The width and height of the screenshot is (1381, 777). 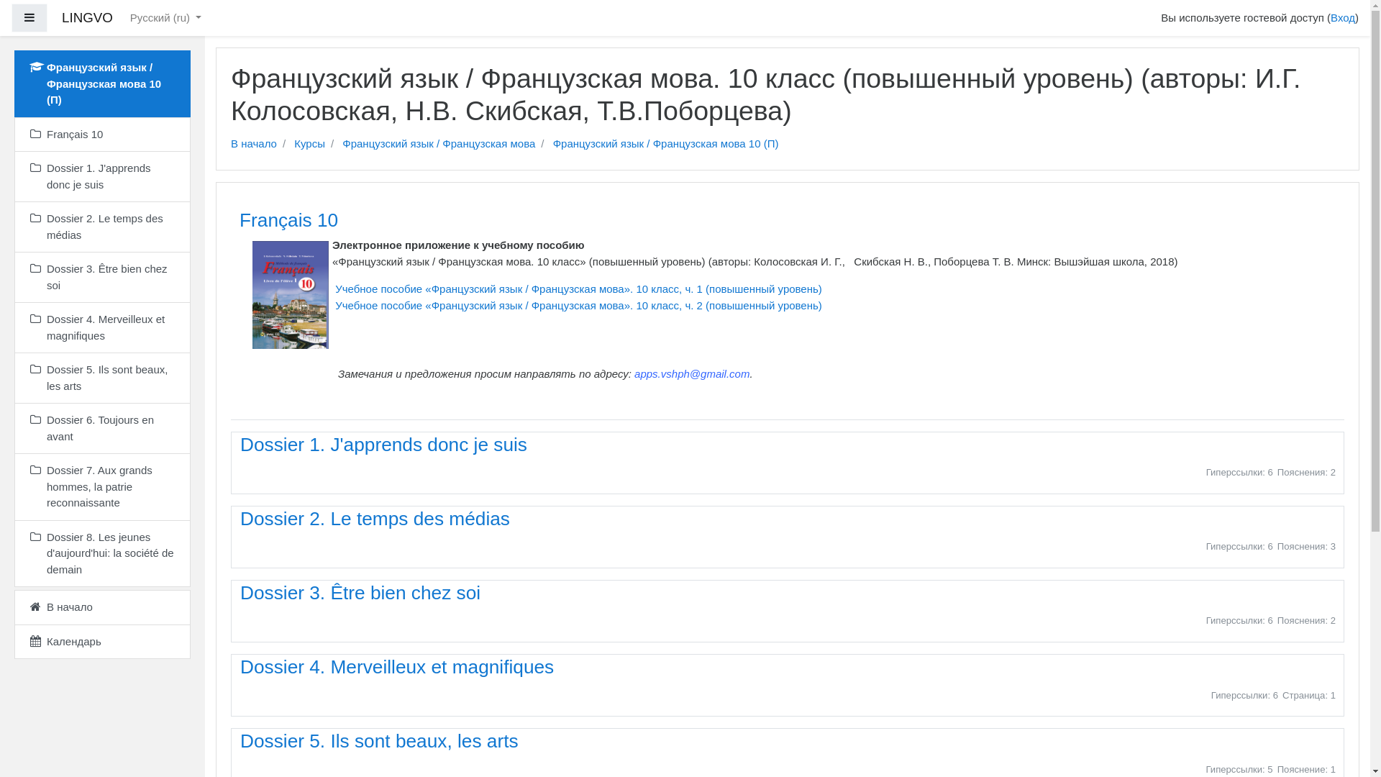 I want to click on LINGVO, so click(x=88, y=19).